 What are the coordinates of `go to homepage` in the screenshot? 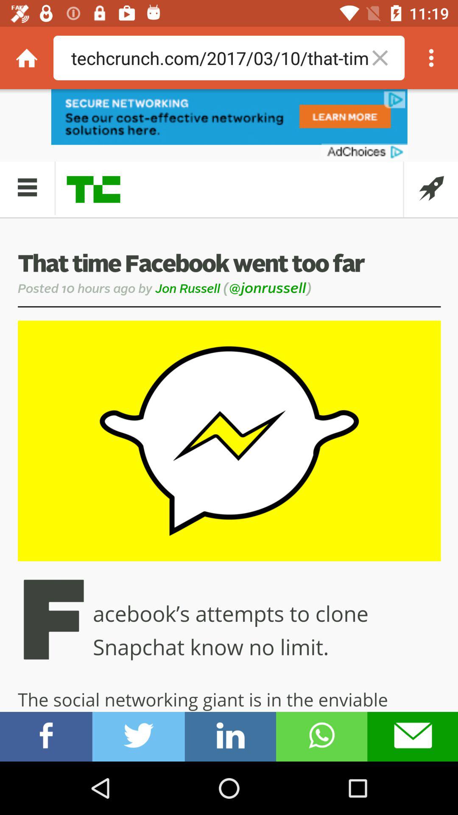 It's located at (27, 58).